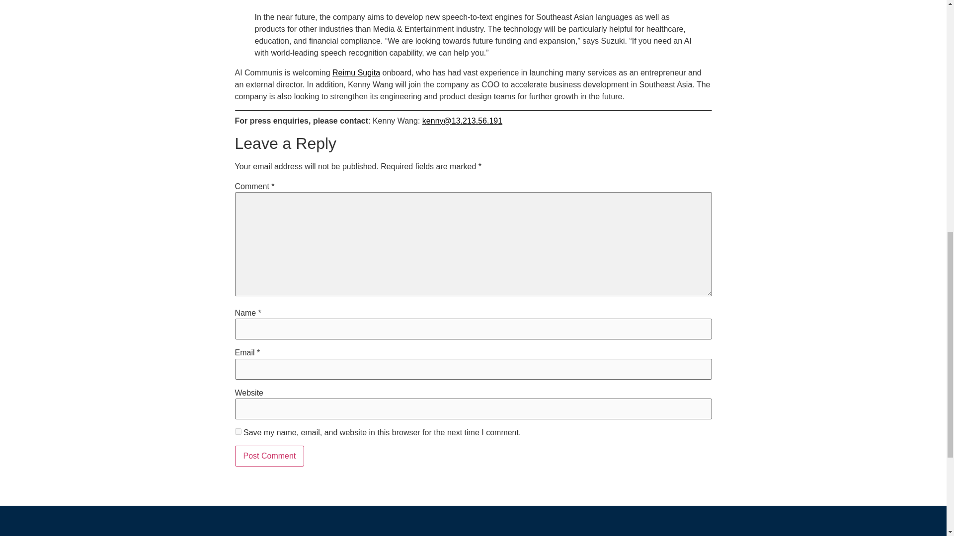 This screenshot has width=954, height=536. I want to click on Reimu Sugita, so click(356, 72).